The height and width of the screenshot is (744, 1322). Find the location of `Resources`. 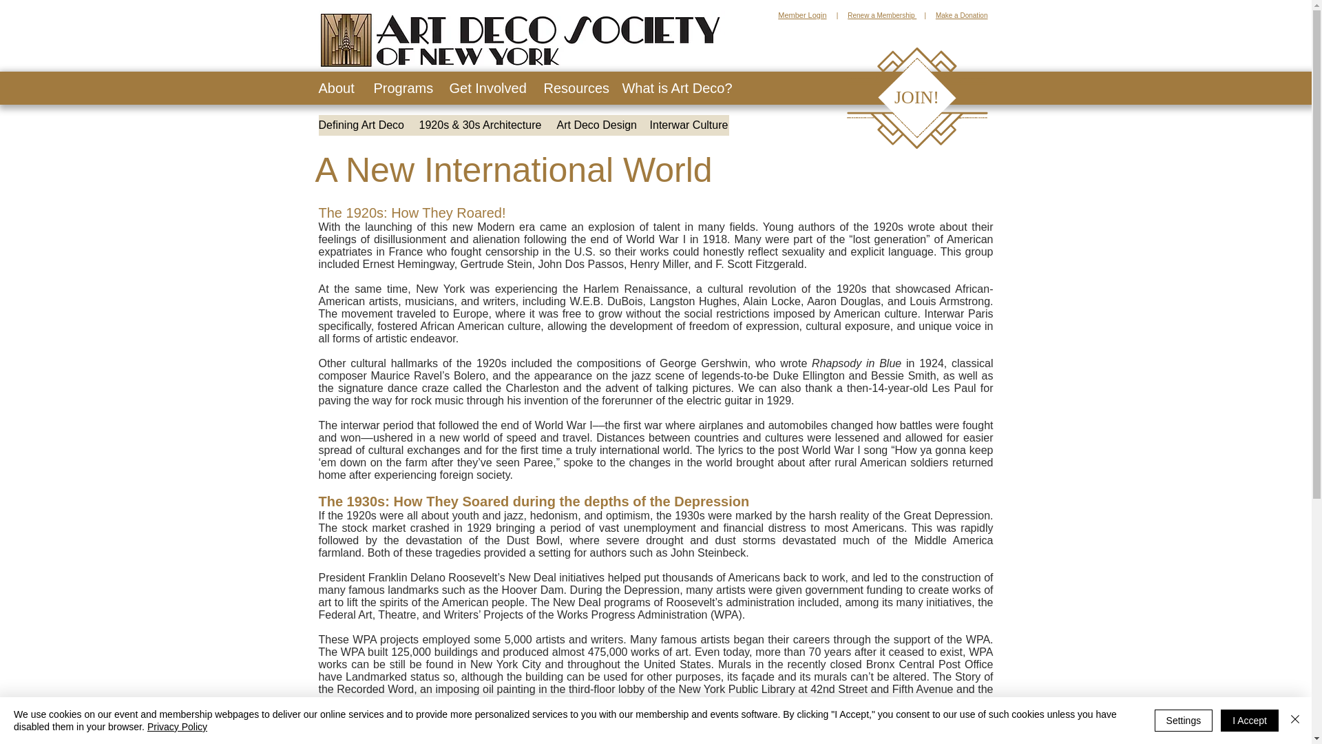

Resources is located at coordinates (573, 88).